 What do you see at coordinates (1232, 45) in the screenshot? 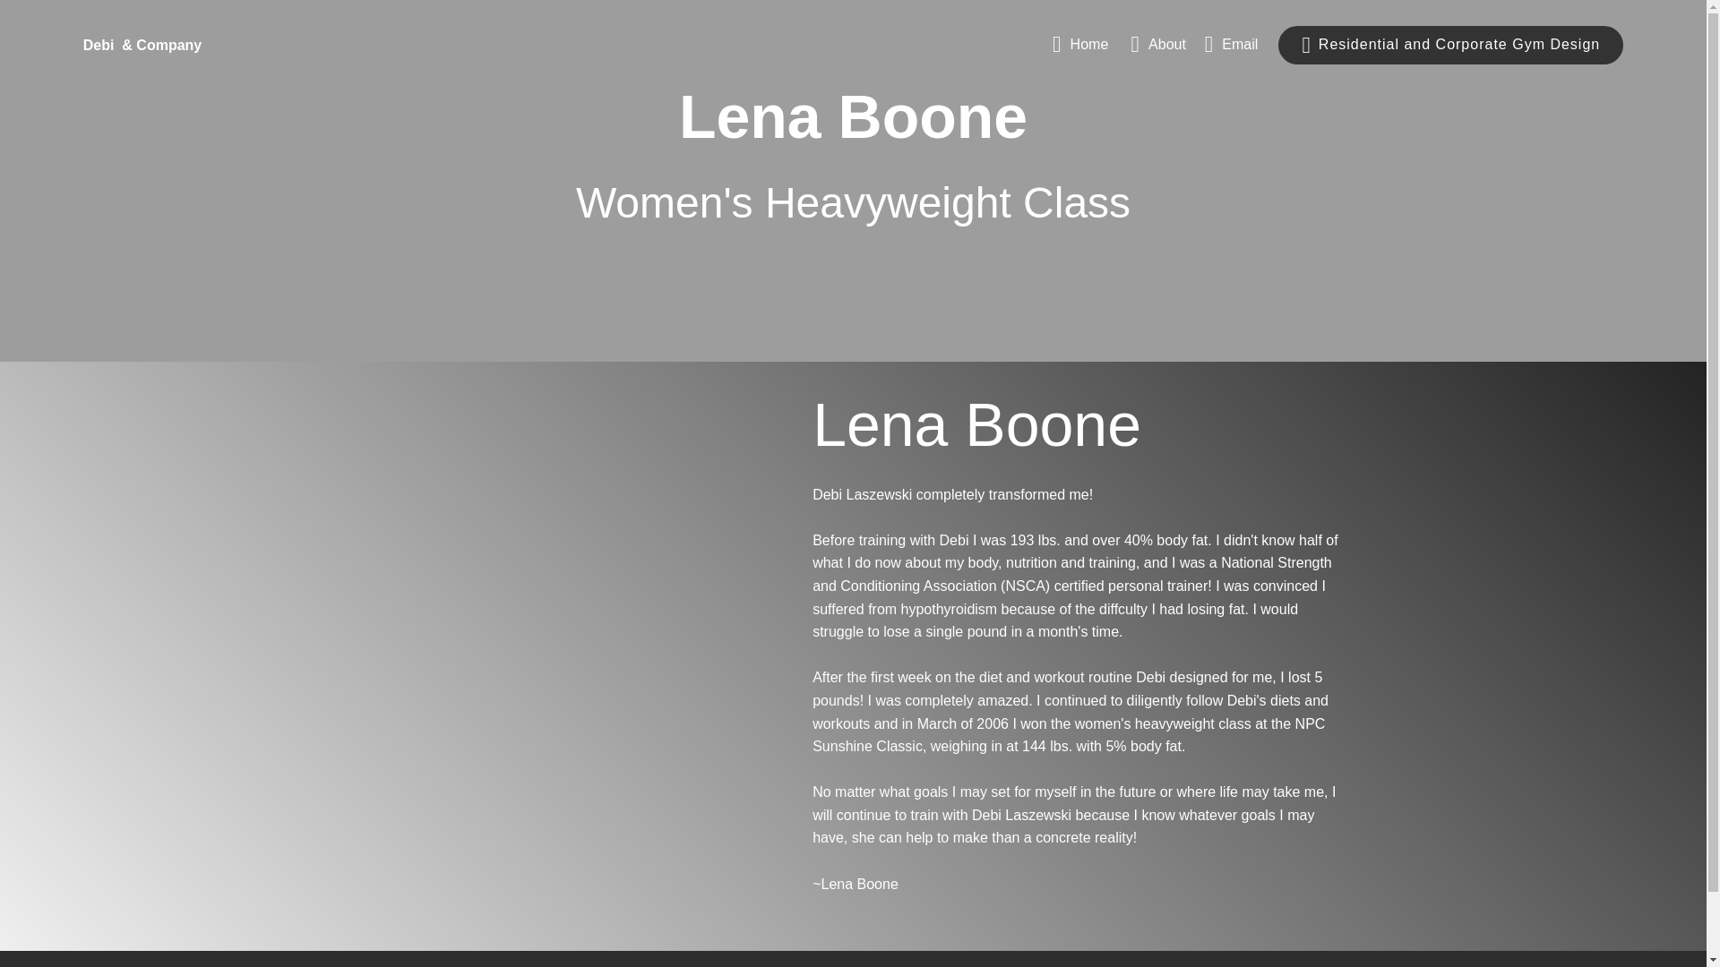
I see `Email` at bounding box center [1232, 45].